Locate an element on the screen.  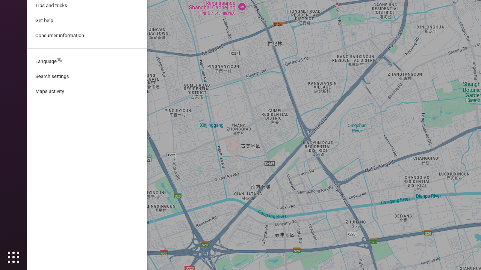
Tips and tricks is located at coordinates (87, 6).